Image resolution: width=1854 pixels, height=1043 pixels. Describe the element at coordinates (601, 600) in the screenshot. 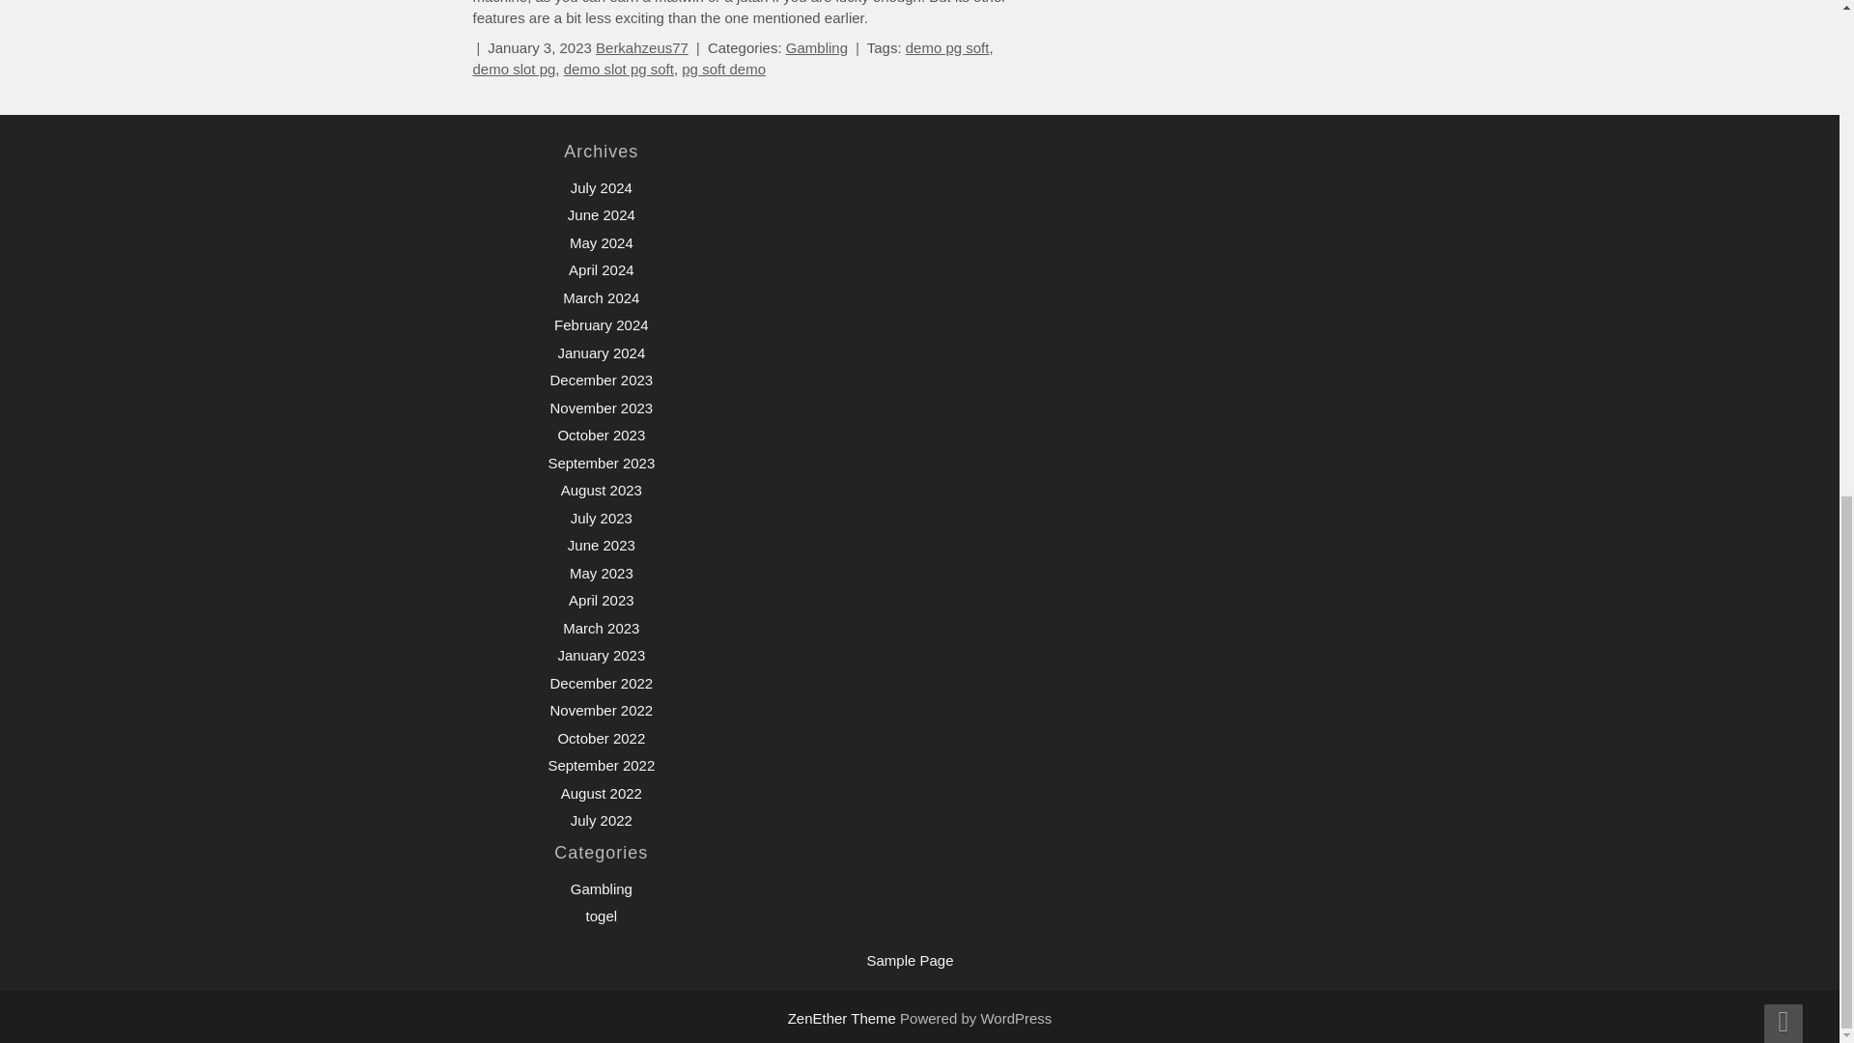

I see `April 2023` at that location.